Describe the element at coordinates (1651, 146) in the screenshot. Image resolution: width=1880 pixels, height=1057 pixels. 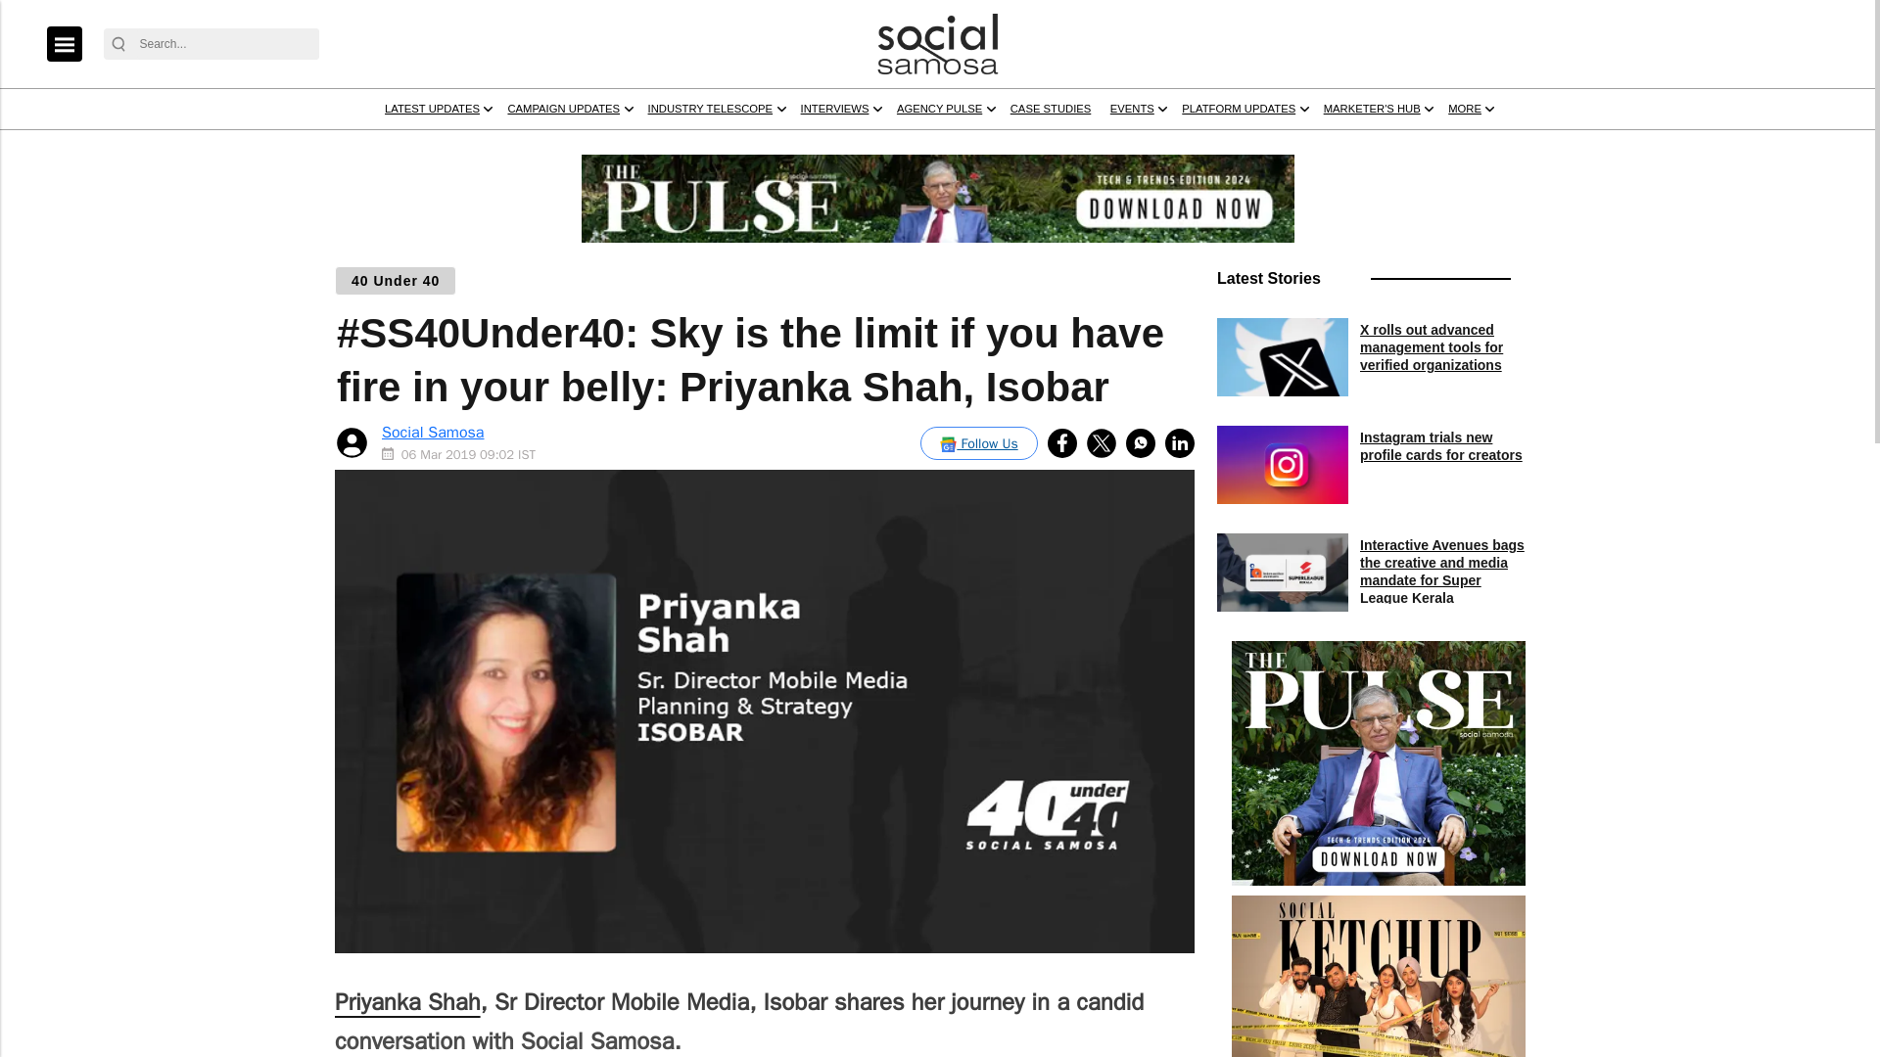
I see `PLATFORM UPDATES` at that location.